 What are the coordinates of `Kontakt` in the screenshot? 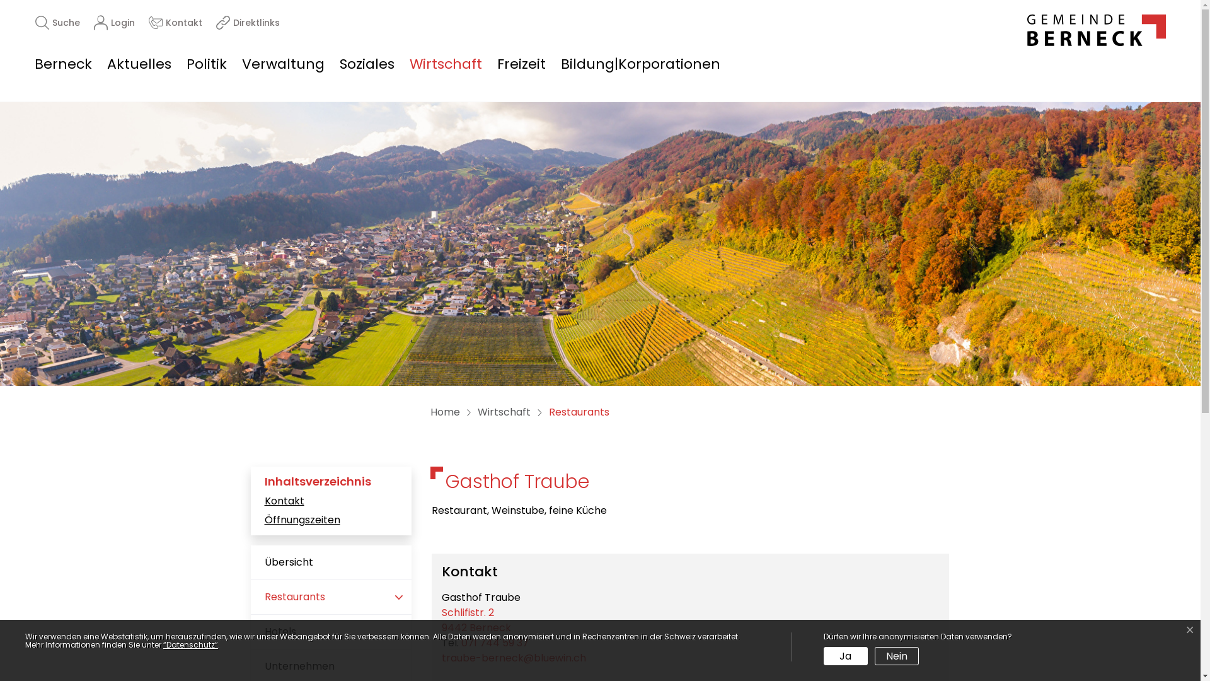 It's located at (331, 502).